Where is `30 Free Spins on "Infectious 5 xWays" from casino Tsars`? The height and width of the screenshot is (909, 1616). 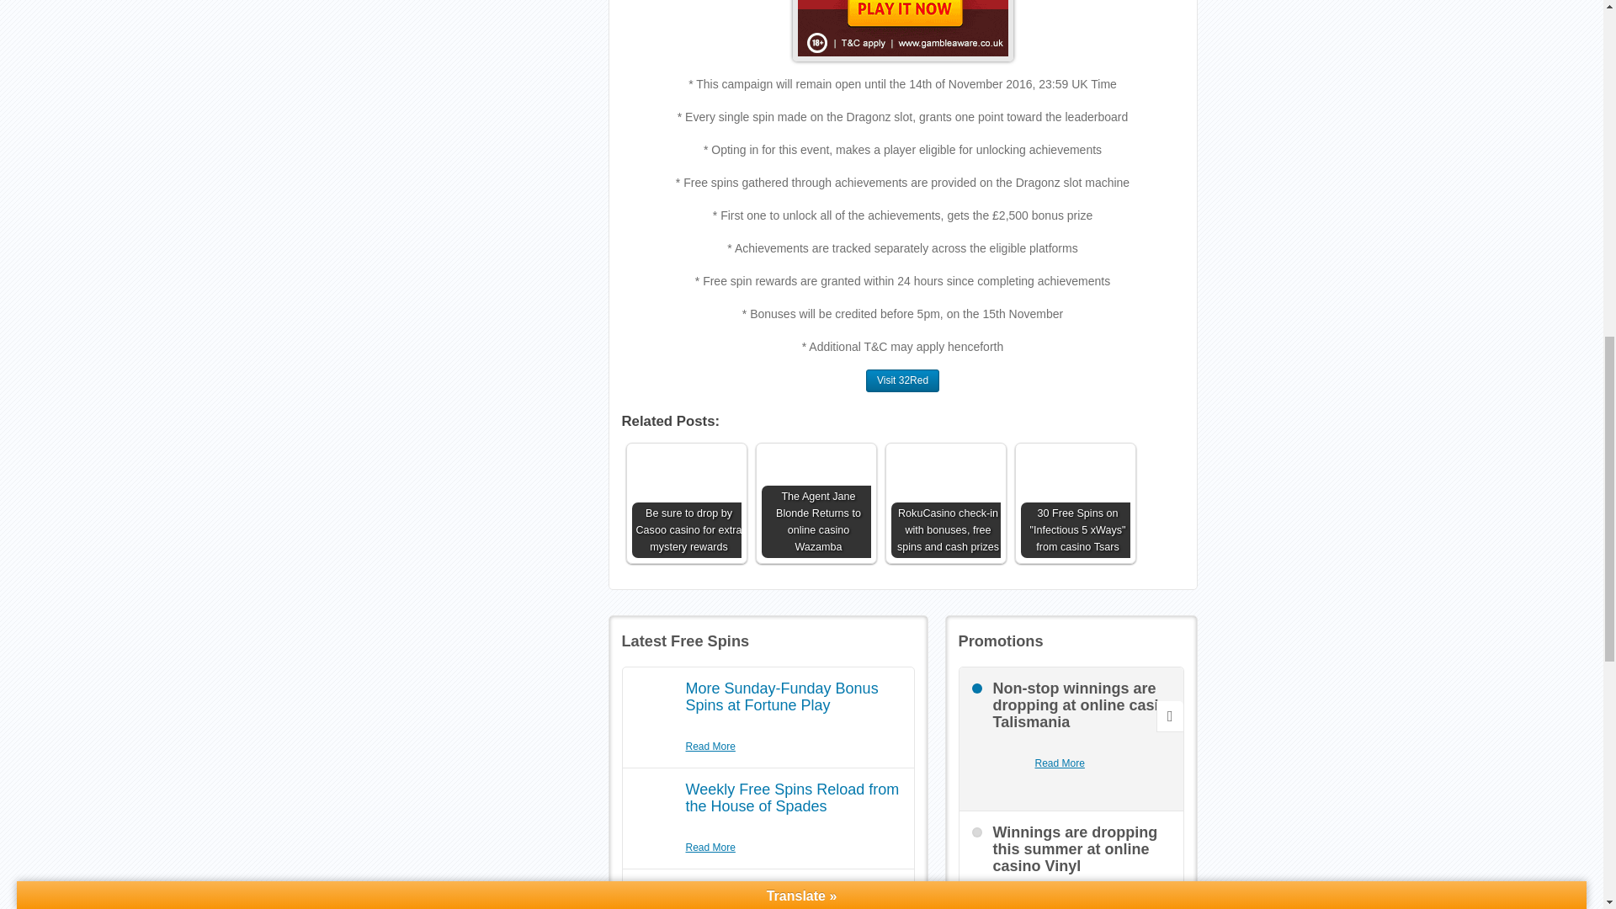 30 Free Spins on "Infectious 5 xWays" from casino Tsars is located at coordinates (1074, 503).